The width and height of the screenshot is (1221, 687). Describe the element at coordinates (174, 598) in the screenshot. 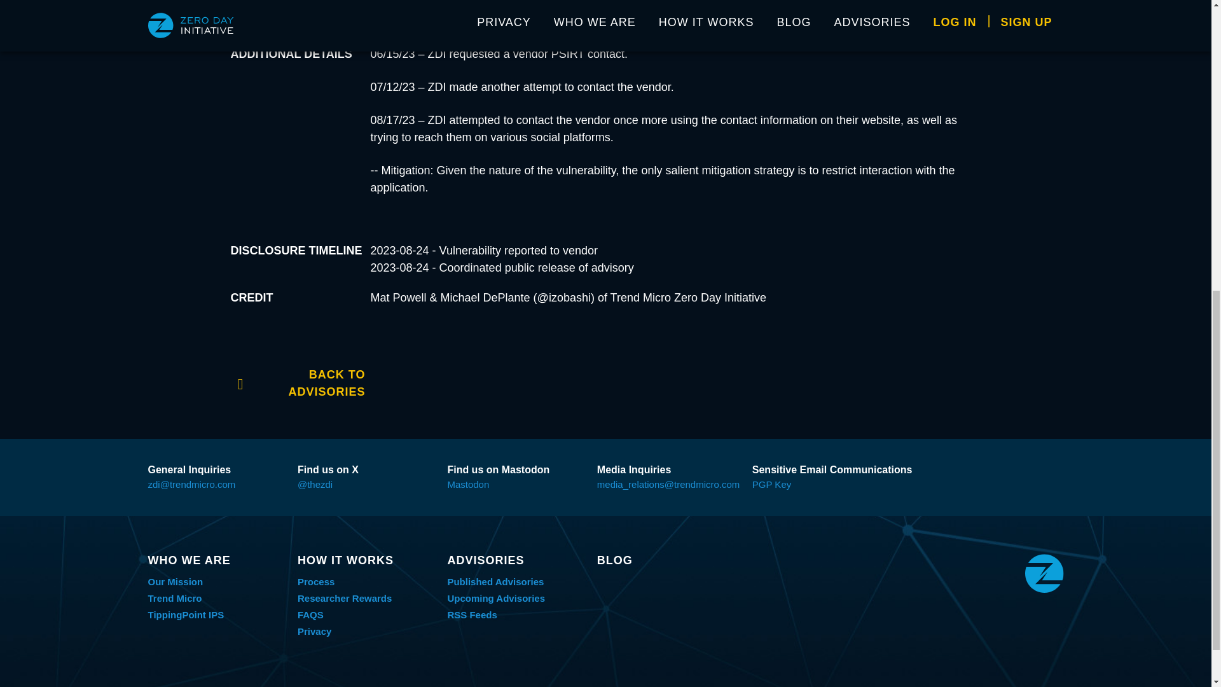

I see `Trend Micro` at that location.